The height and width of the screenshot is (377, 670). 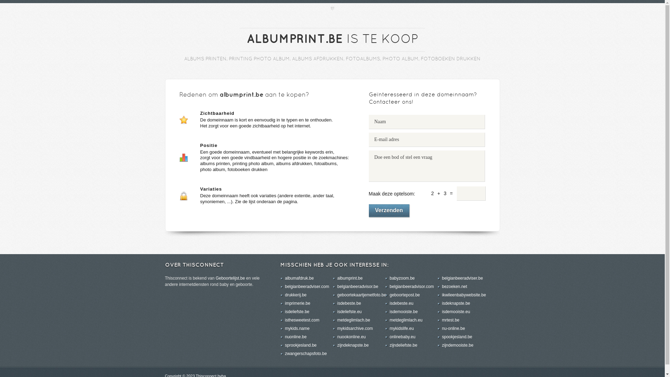 What do you see at coordinates (307, 287) in the screenshot?
I see `belgianbeeradviser.com` at bounding box center [307, 287].